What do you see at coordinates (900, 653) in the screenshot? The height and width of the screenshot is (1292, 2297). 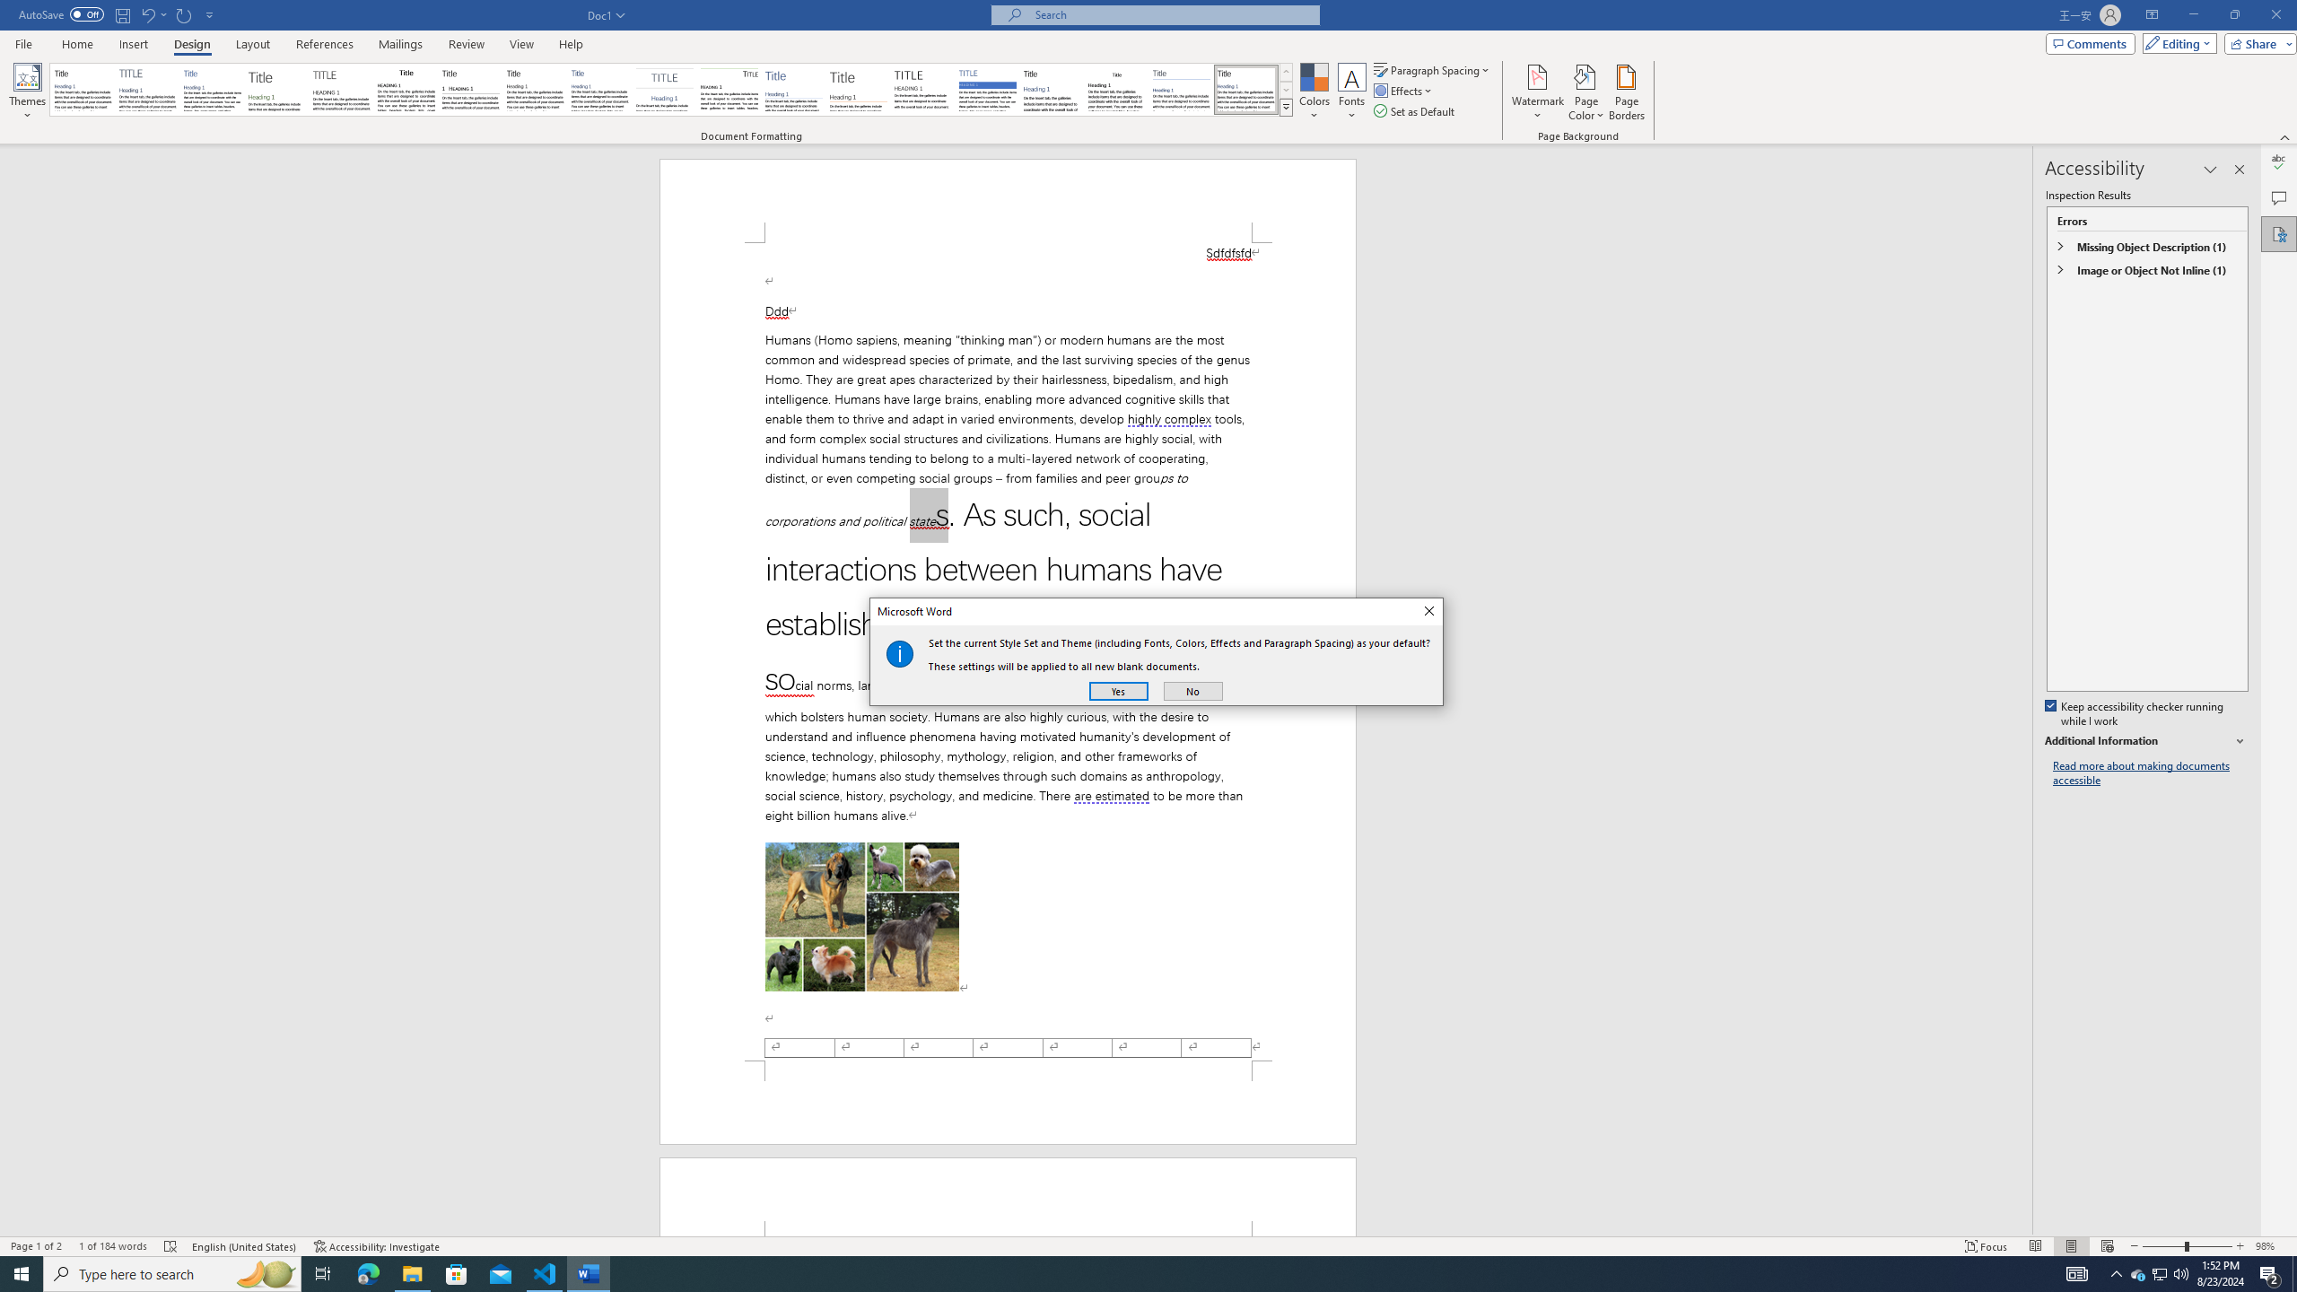 I see `Class: Static` at bounding box center [900, 653].